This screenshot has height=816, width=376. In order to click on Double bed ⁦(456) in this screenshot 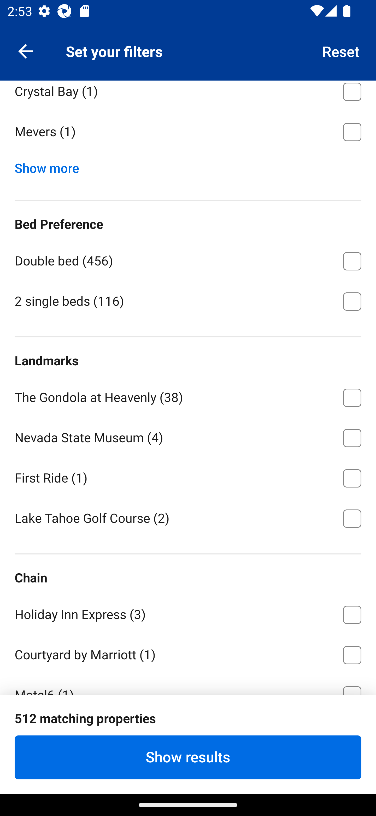, I will do `click(188, 259)`.